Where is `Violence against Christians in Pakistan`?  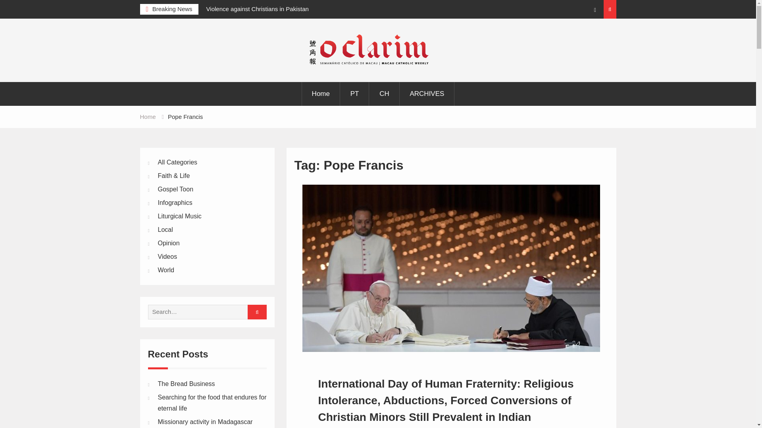
Violence against Christians in Pakistan is located at coordinates (257, 9).